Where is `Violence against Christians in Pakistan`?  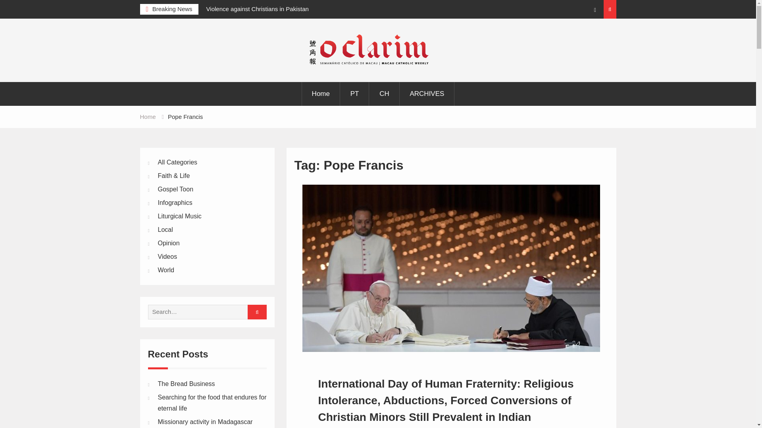
Violence against Christians in Pakistan is located at coordinates (257, 9).